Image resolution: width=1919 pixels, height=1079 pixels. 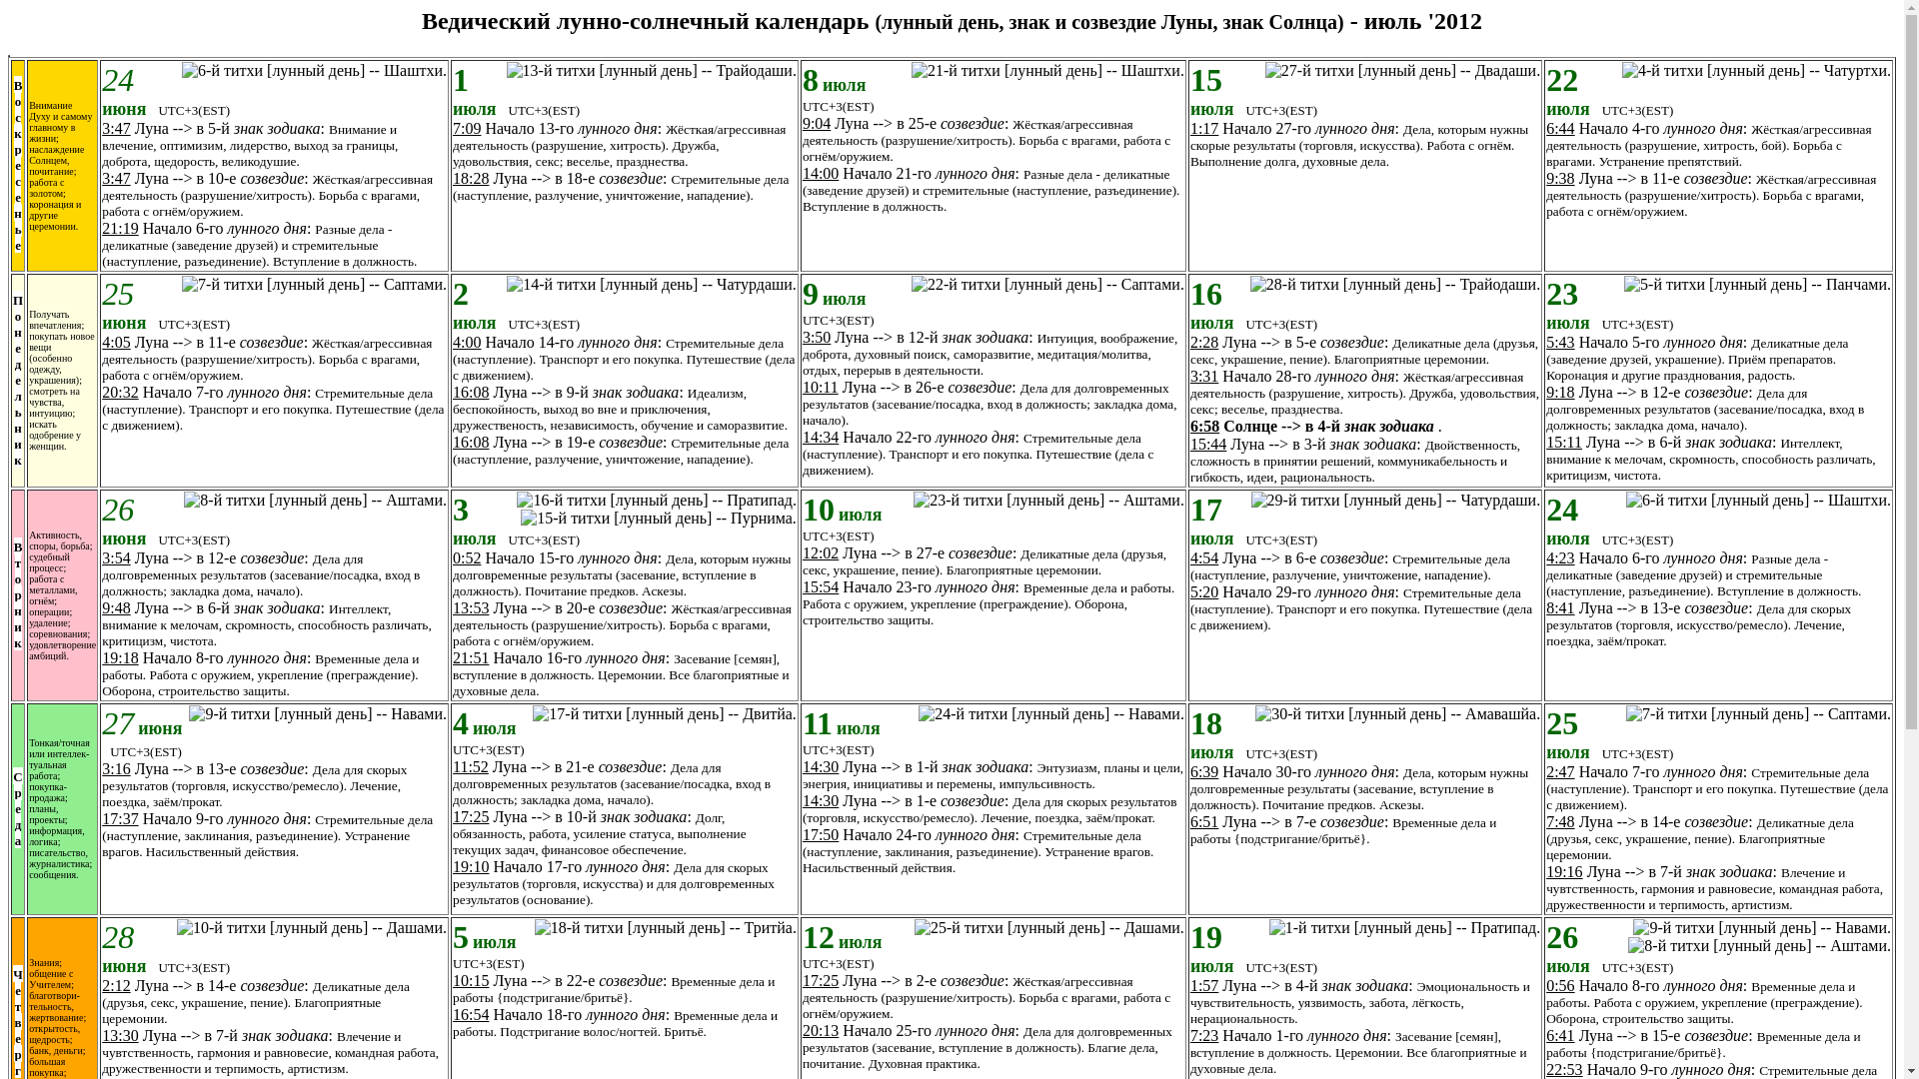 What do you see at coordinates (821, 388) in the screenshot?
I see `10:11` at bounding box center [821, 388].